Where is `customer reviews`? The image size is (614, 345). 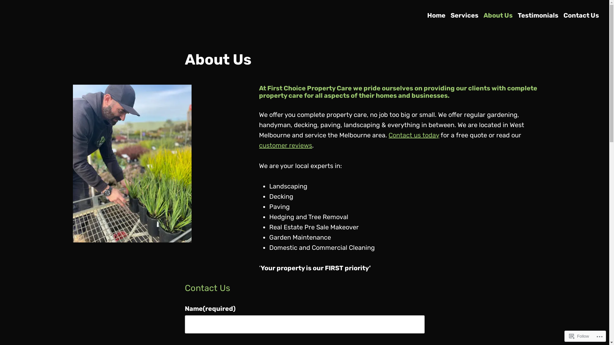
customer reviews is located at coordinates (286, 145).